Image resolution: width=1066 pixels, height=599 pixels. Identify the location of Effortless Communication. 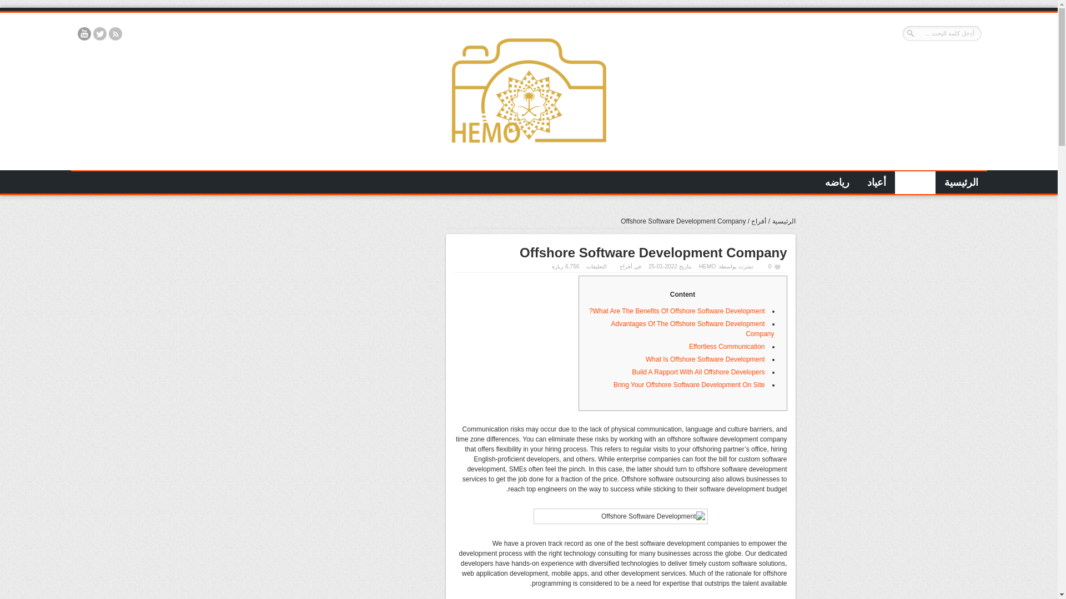
(727, 346).